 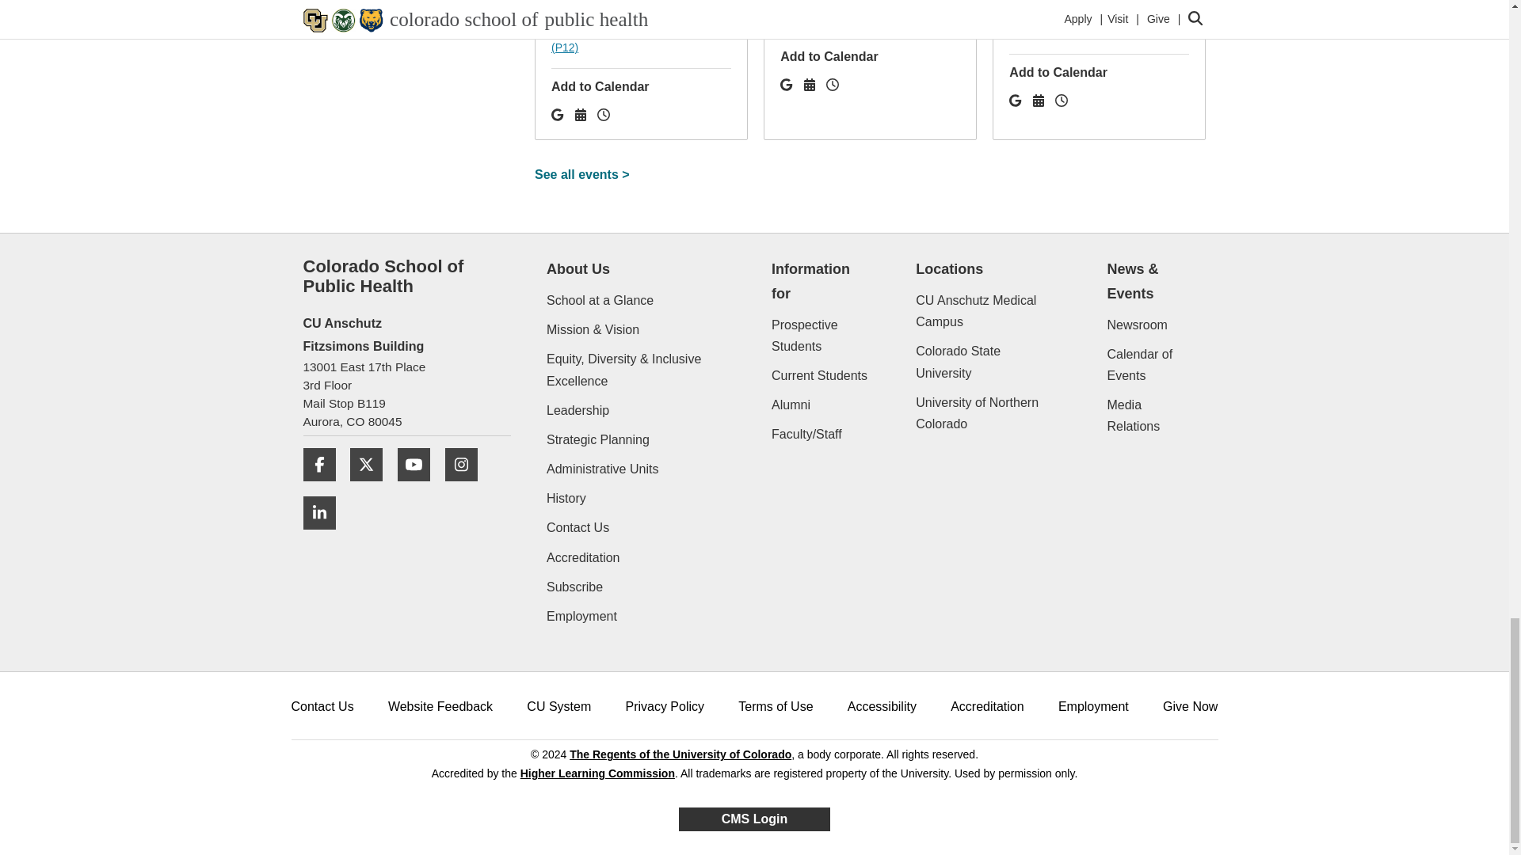 I want to click on Save to iCal, so click(x=581, y=116).